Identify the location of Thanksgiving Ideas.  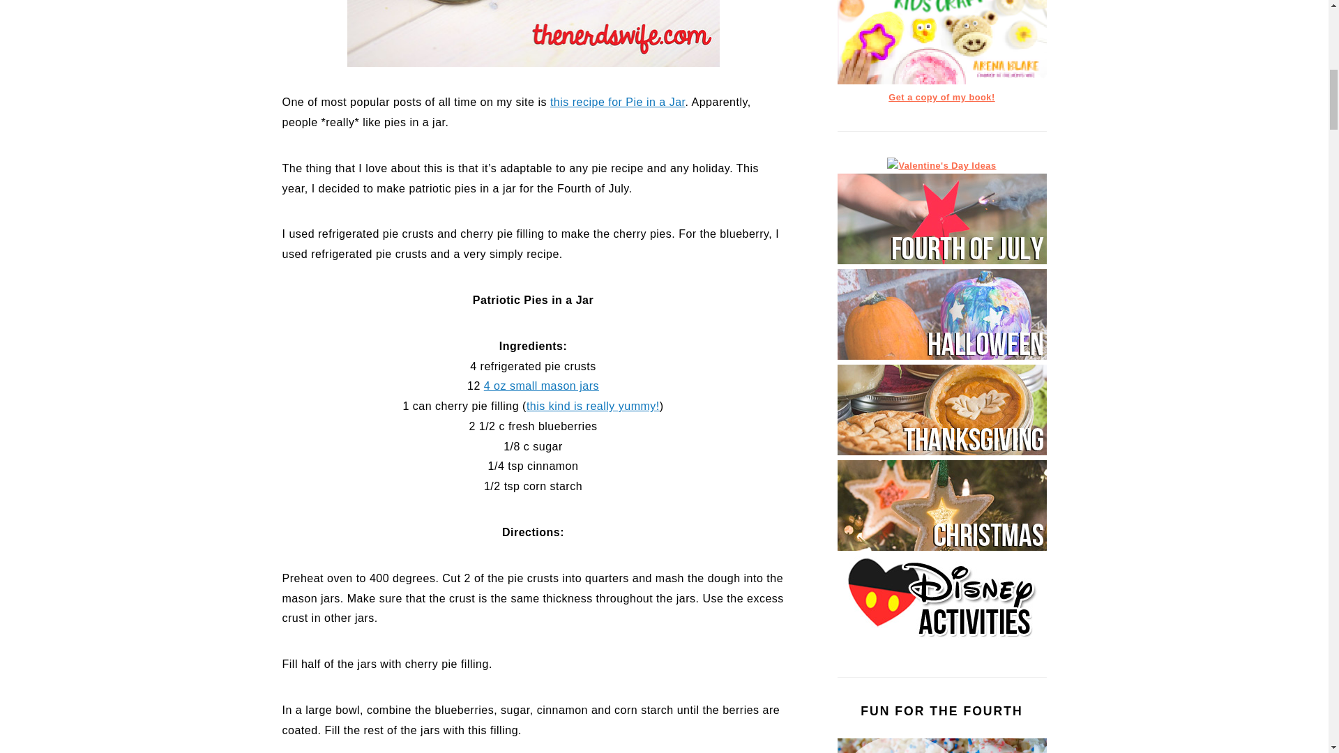
(941, 452).